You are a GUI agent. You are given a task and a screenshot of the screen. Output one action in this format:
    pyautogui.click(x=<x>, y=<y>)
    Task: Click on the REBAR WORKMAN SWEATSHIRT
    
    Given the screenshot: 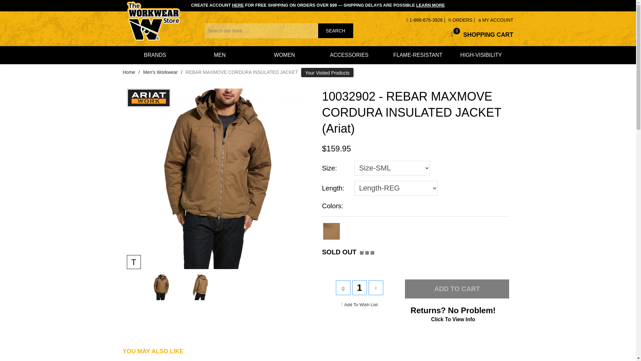 What is the action you would take?
    pyautogui.click(x=160, y=72)
    